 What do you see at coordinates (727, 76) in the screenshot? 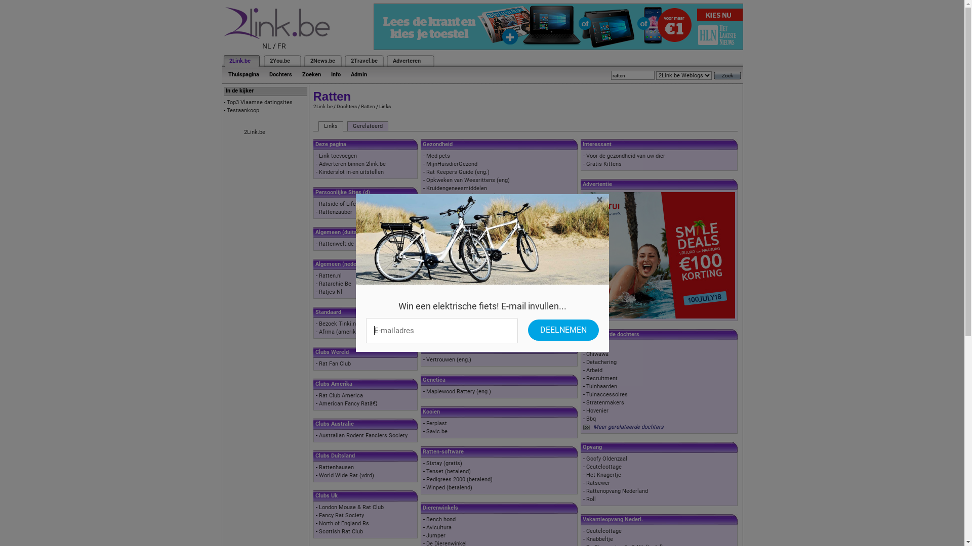
I see `Zoek` at bounding box center [727, 76].